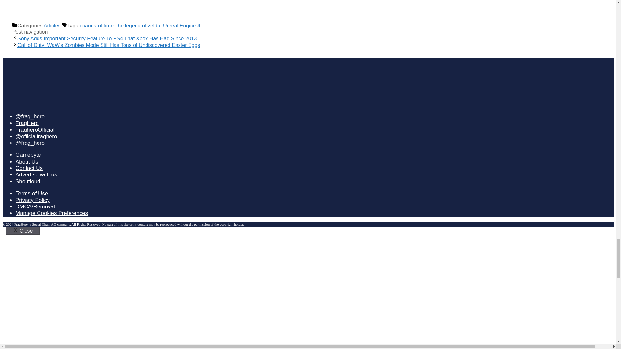 This screenshot has width=621, height=349. I want to click on Previous, so click(107, 39).